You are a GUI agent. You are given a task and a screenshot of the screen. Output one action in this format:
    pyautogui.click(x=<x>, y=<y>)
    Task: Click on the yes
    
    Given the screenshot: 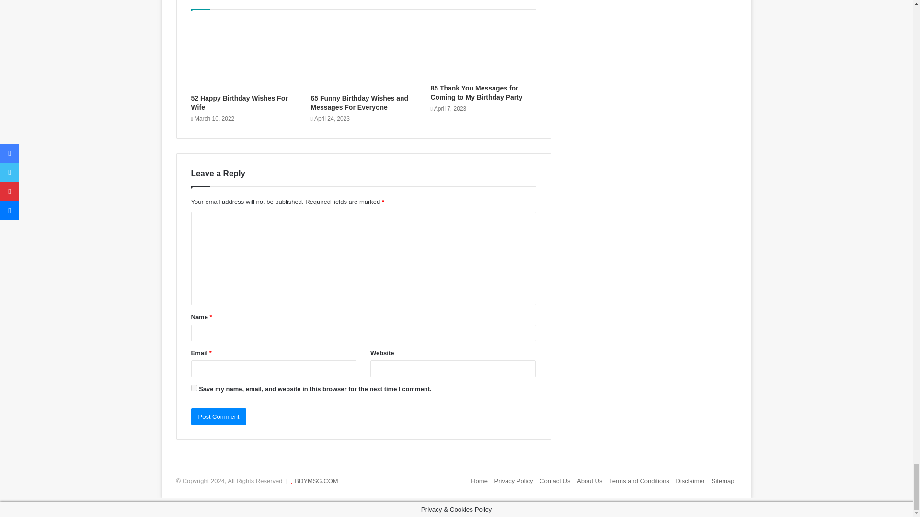 What is the action you would take?
    pyautogui.click(x=194, y=388)
    